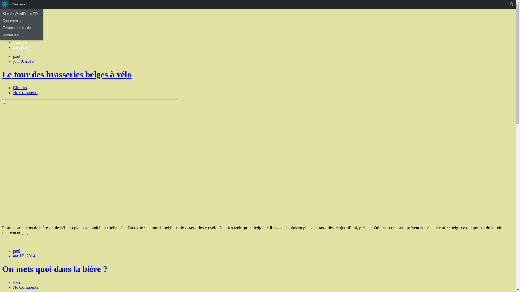  Describe the element at coordinates (20, 88) in the screenshot. I see `Circuits` at that location.